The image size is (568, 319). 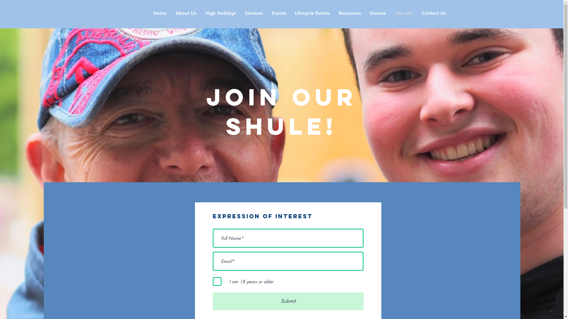 What do you see at coordinates (160, 13) in the screenshot?
I see `Home` at bounding box center [160, 13].